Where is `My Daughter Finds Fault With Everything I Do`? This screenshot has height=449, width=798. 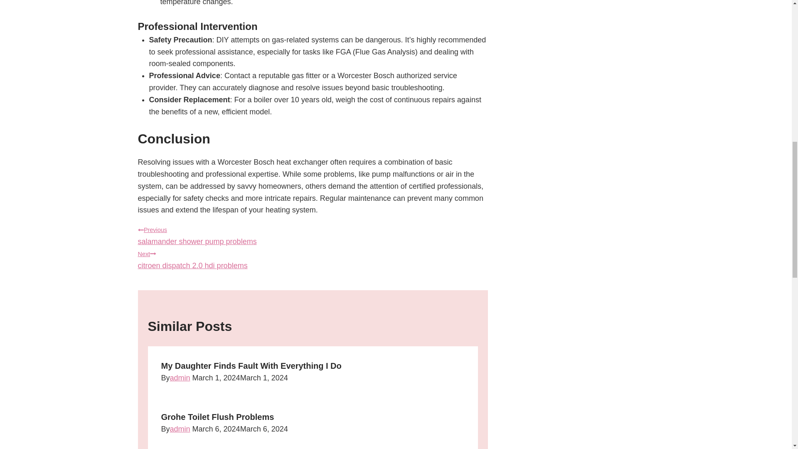 My Daughter Finds Fault With Everything I Do is located at coordinates (251, 366).